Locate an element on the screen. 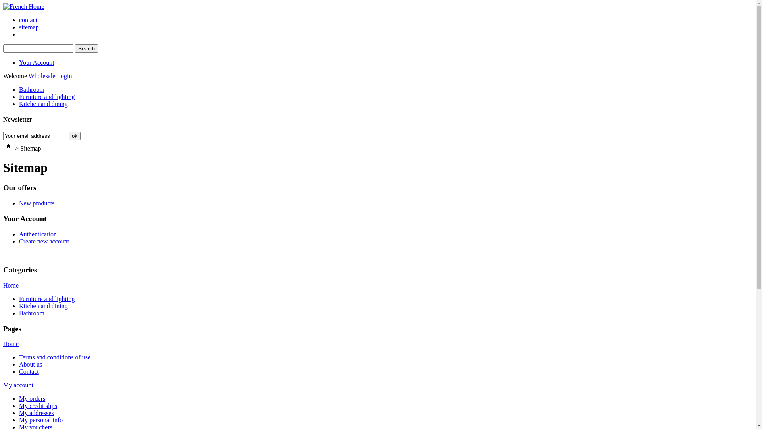  Your Account is located at coordinates (37, 63).